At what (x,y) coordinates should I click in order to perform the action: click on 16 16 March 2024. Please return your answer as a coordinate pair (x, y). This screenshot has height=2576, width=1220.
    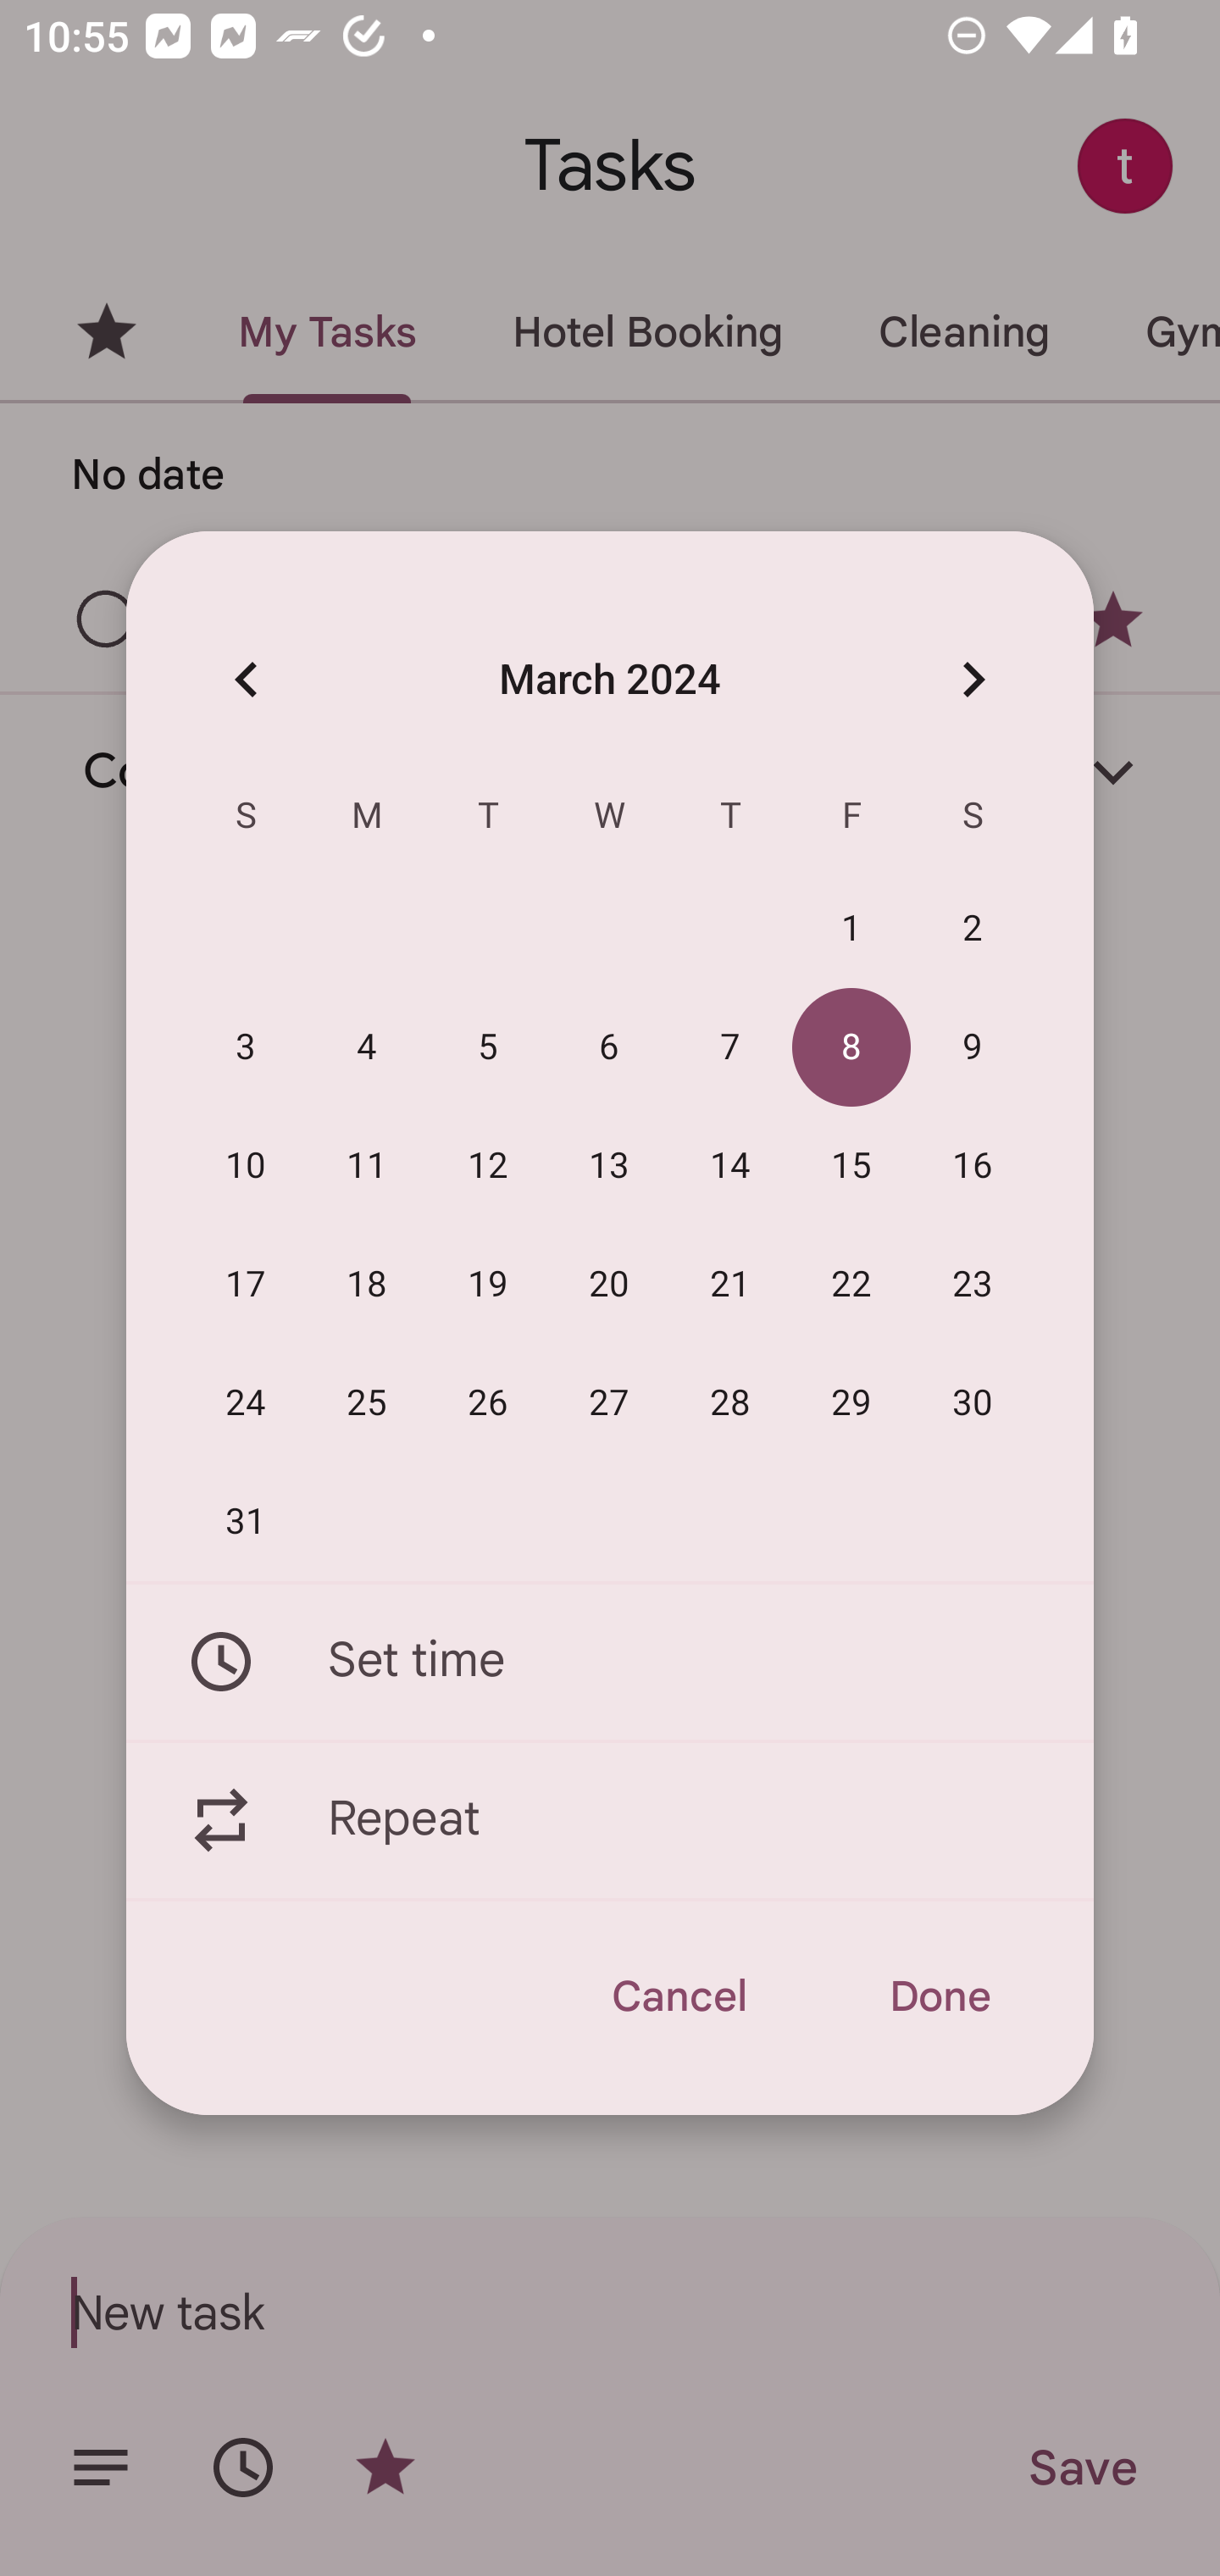
    Looking at the image, I should click on (973, 1167).